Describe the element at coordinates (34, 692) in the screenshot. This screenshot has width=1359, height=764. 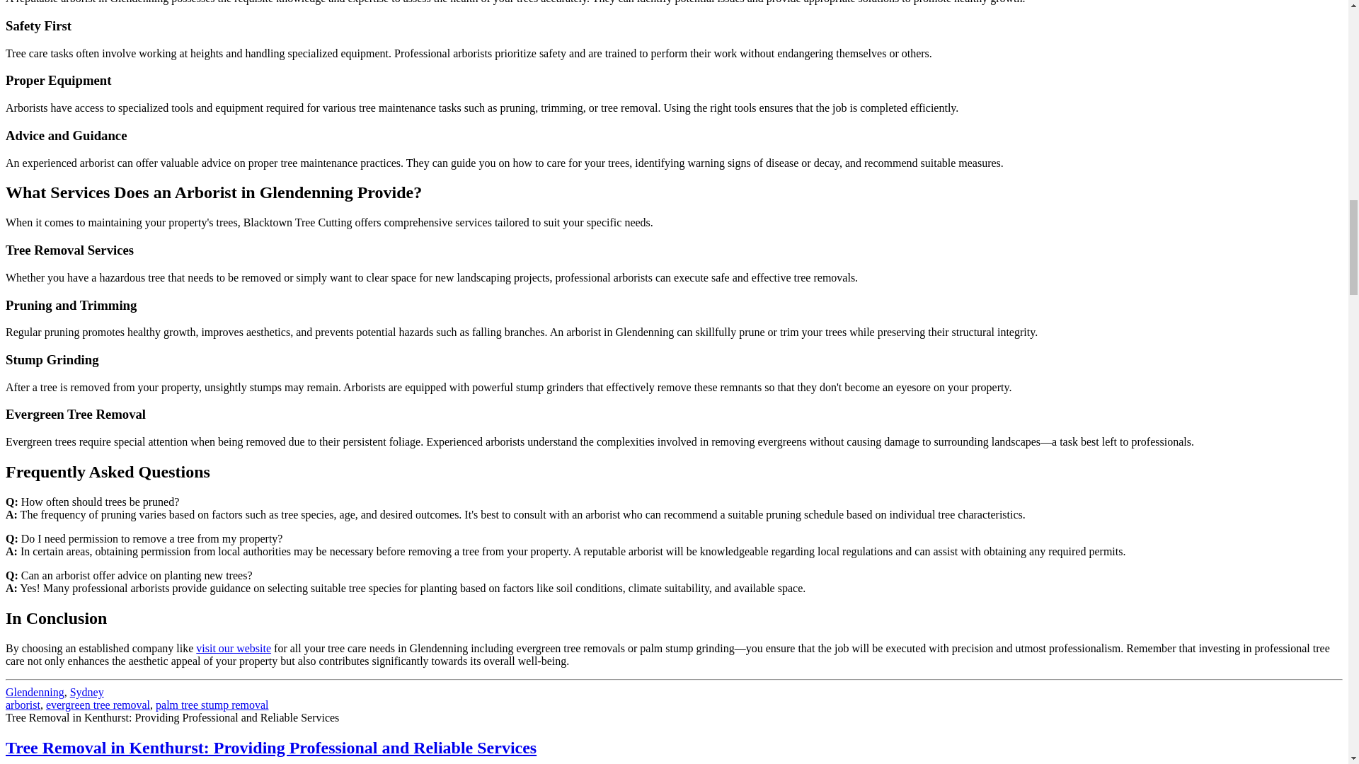
I see `Glendenning` at that location.